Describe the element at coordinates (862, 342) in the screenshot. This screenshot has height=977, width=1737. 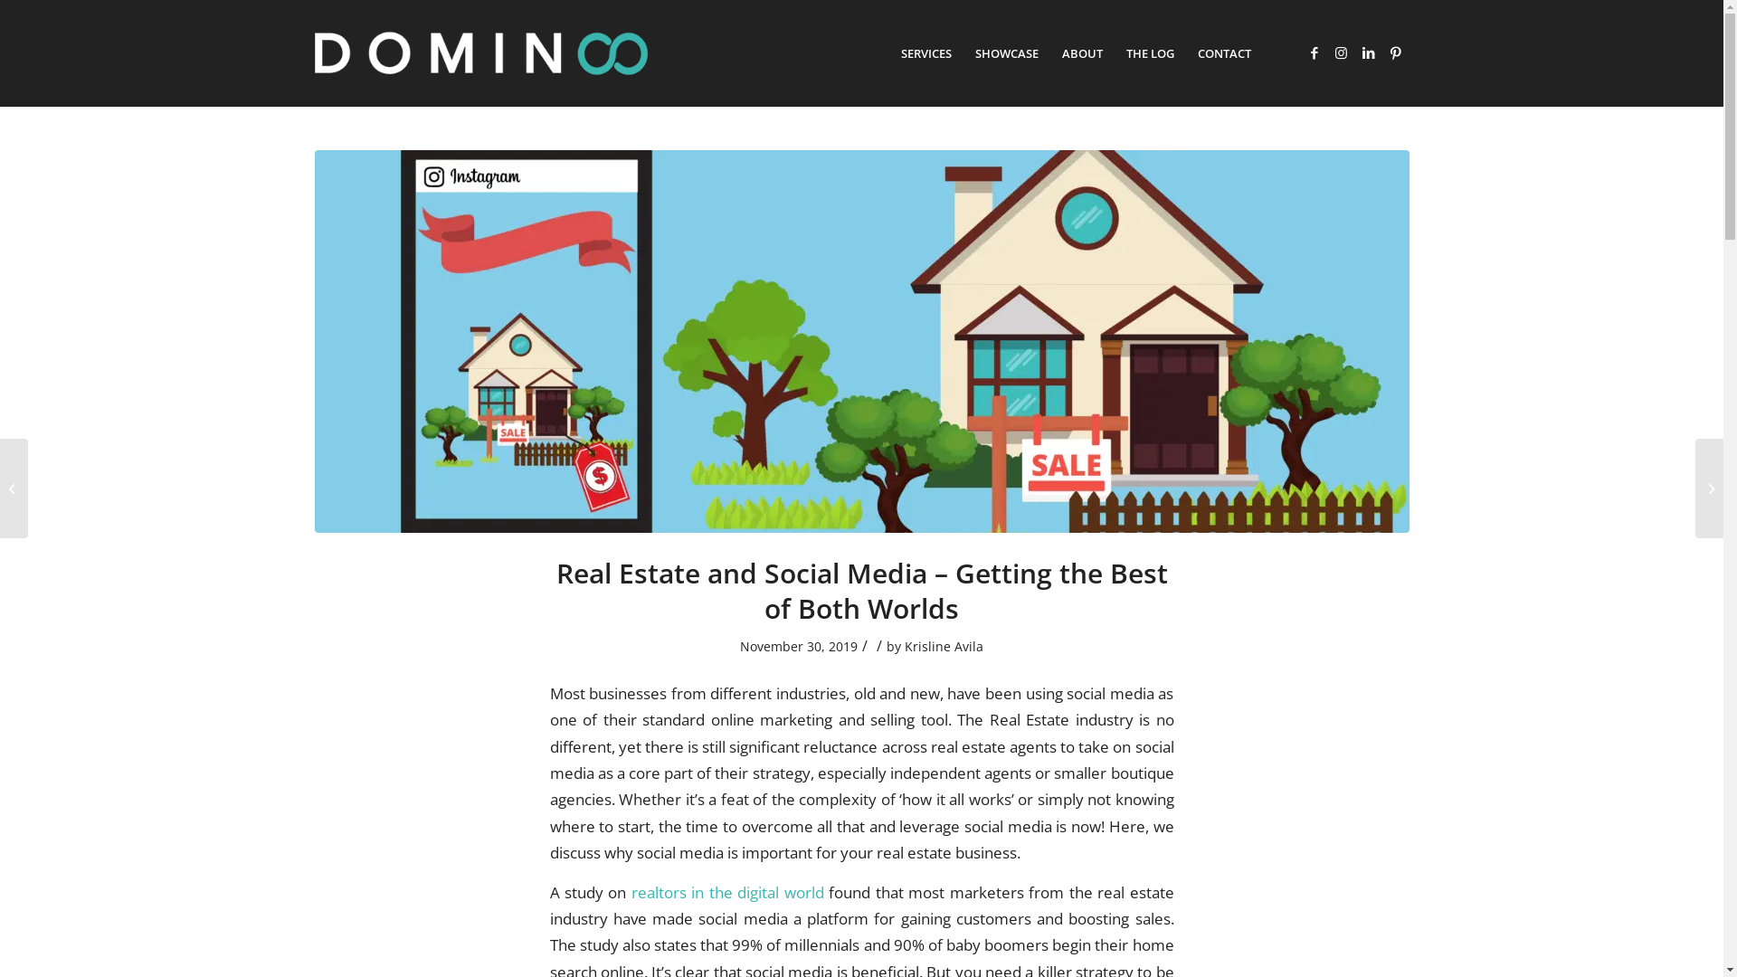
I see `Real Estate` at that location.